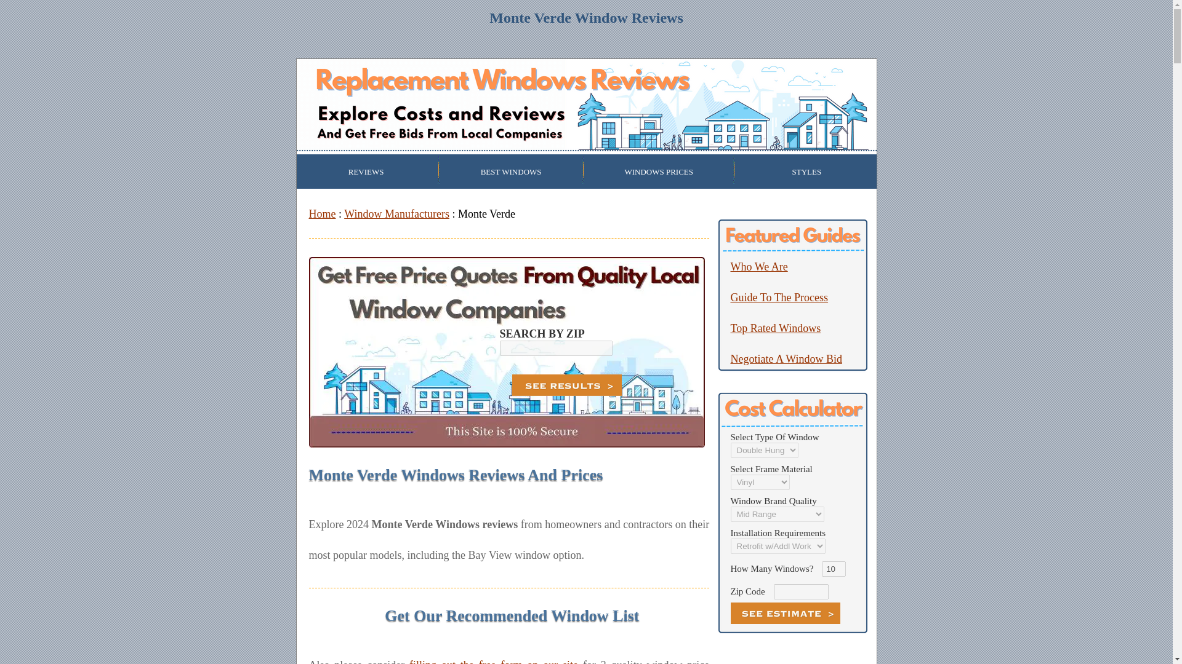 The width and height of the screenshot is (1182, 664). I want to click on Guide To The Process, so click(779, 298).